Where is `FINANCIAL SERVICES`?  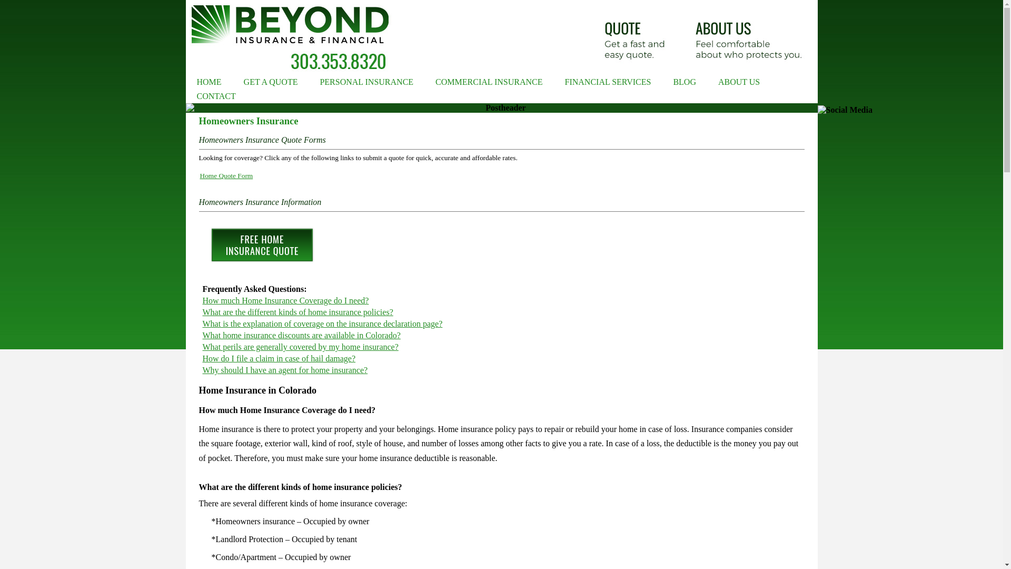 FINANCIAL SERVICES is located at coordinates (608, 81).